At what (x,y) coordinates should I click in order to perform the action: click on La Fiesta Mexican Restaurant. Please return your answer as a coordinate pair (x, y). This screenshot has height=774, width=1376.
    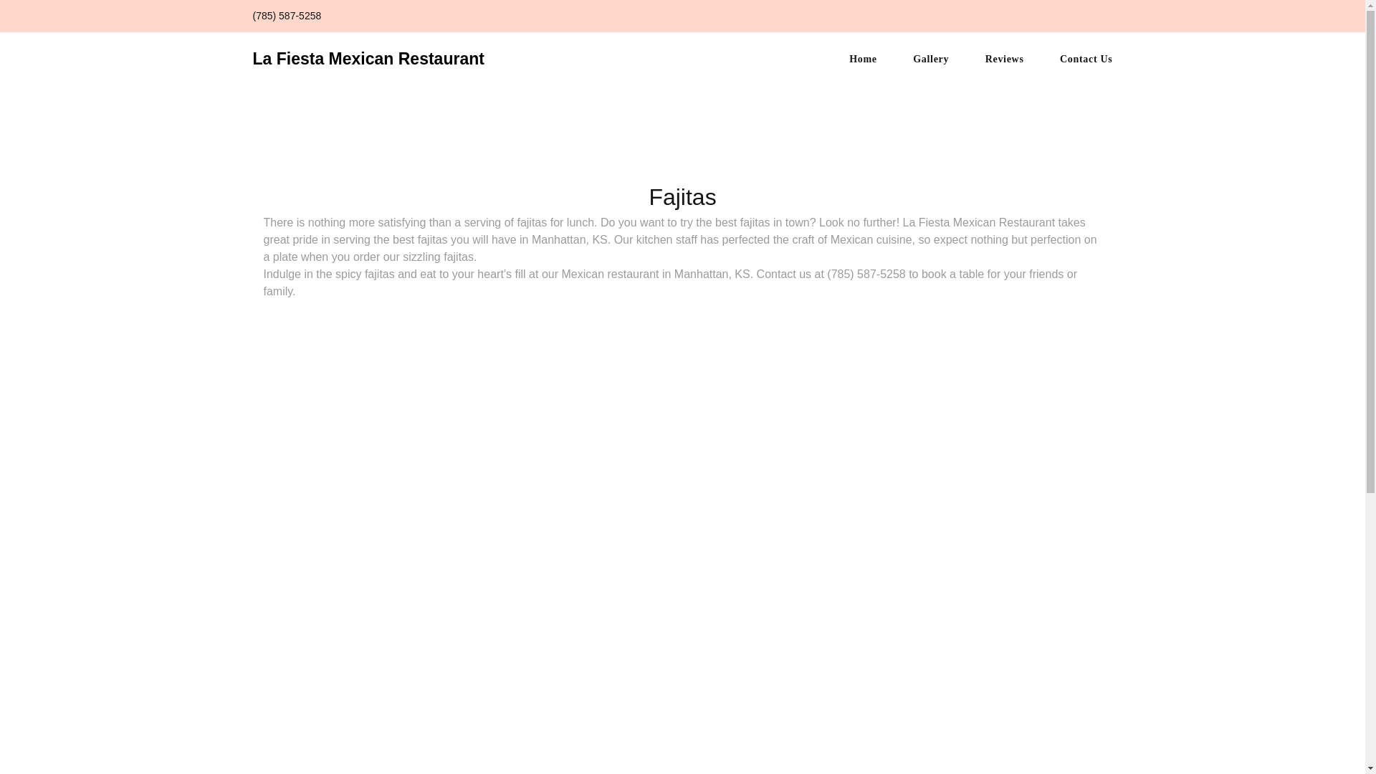
    Looking at the image, I should click on (368, 59).